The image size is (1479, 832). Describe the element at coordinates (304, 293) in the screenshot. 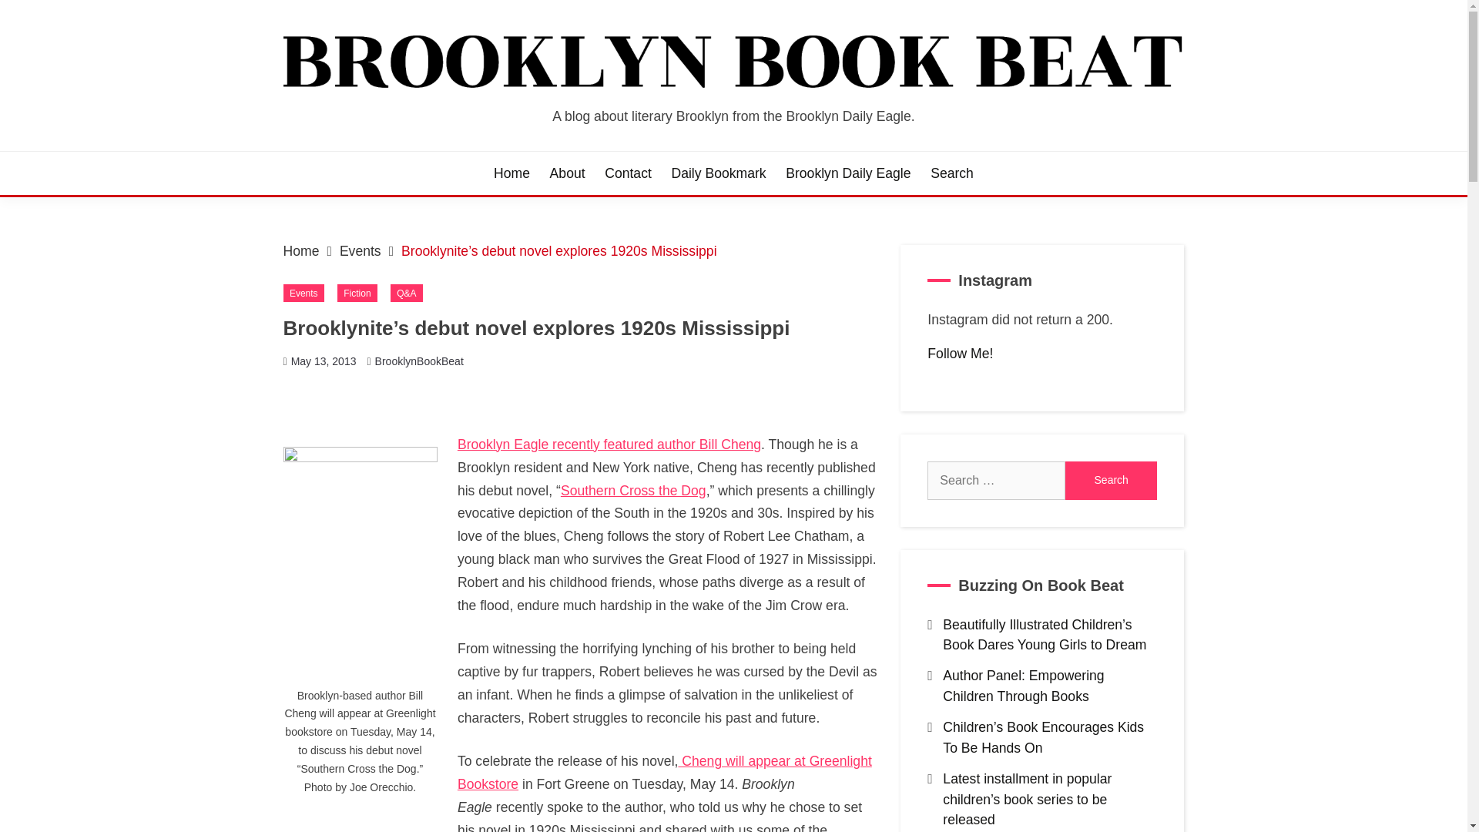

I see `Events` at that location.